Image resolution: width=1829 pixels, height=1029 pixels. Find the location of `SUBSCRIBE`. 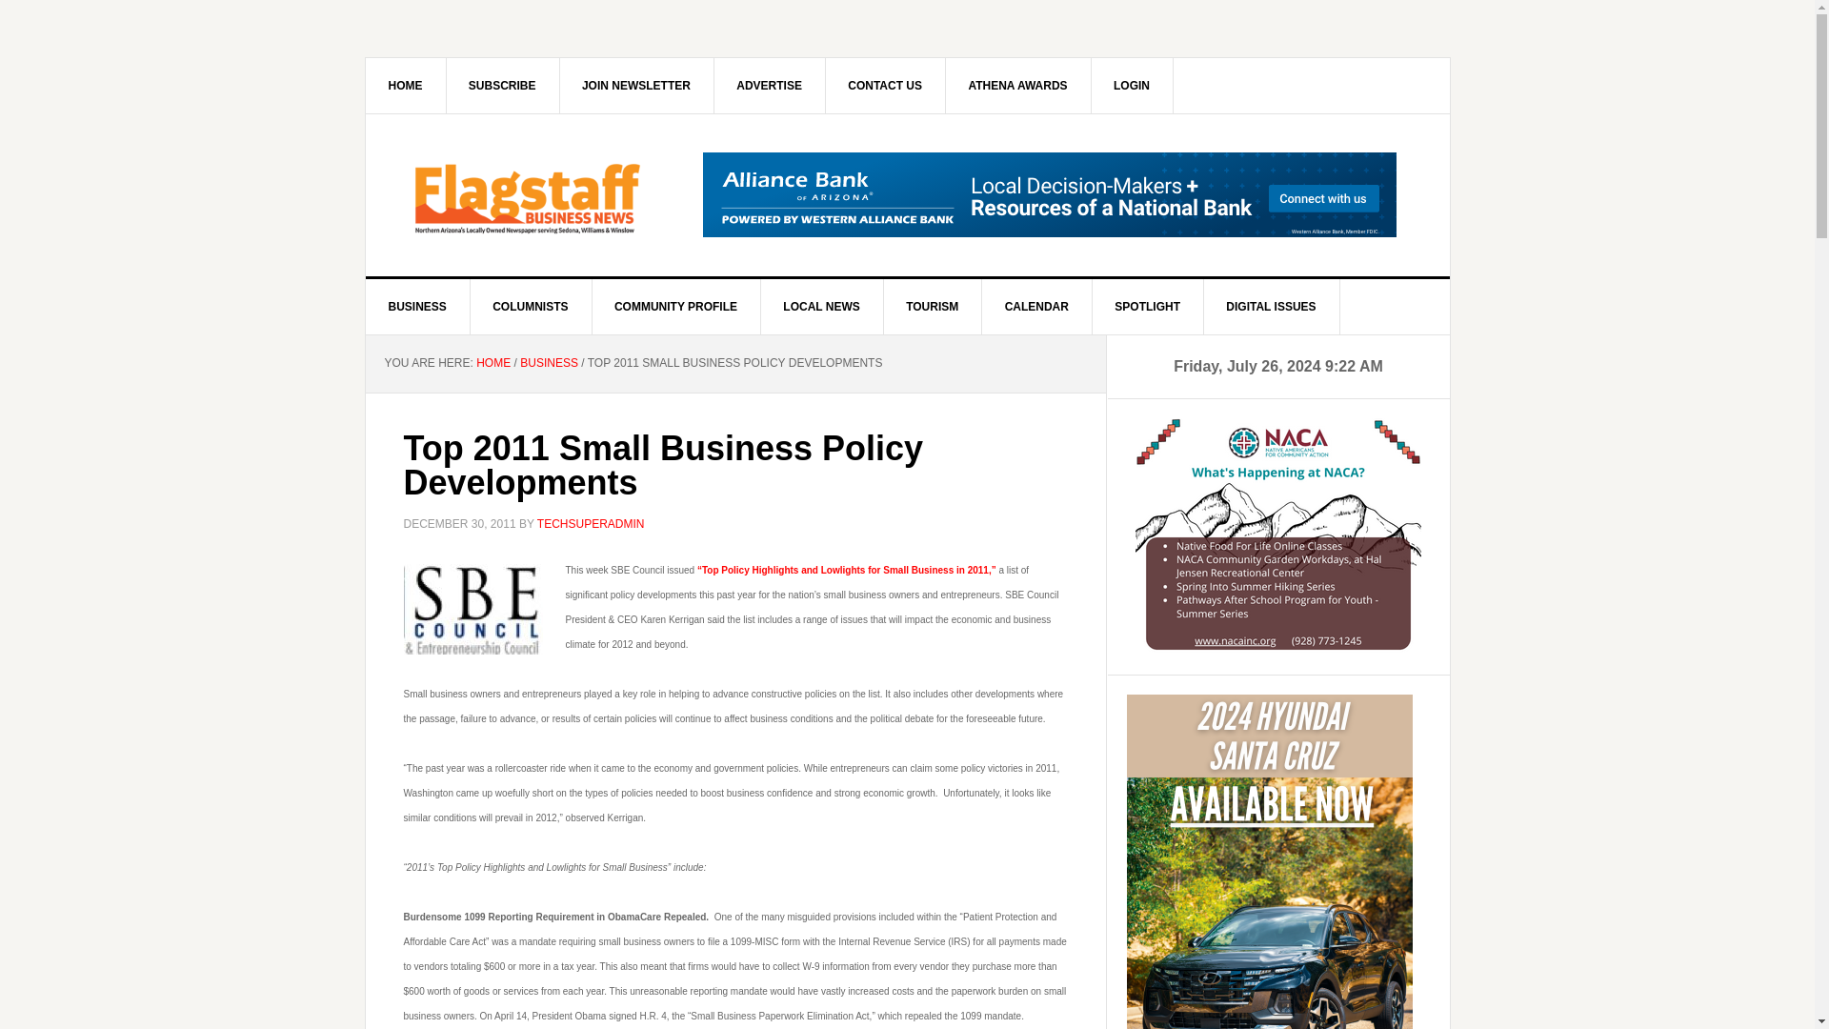

SUBSCRIBE is located at coordinates (503, 85).